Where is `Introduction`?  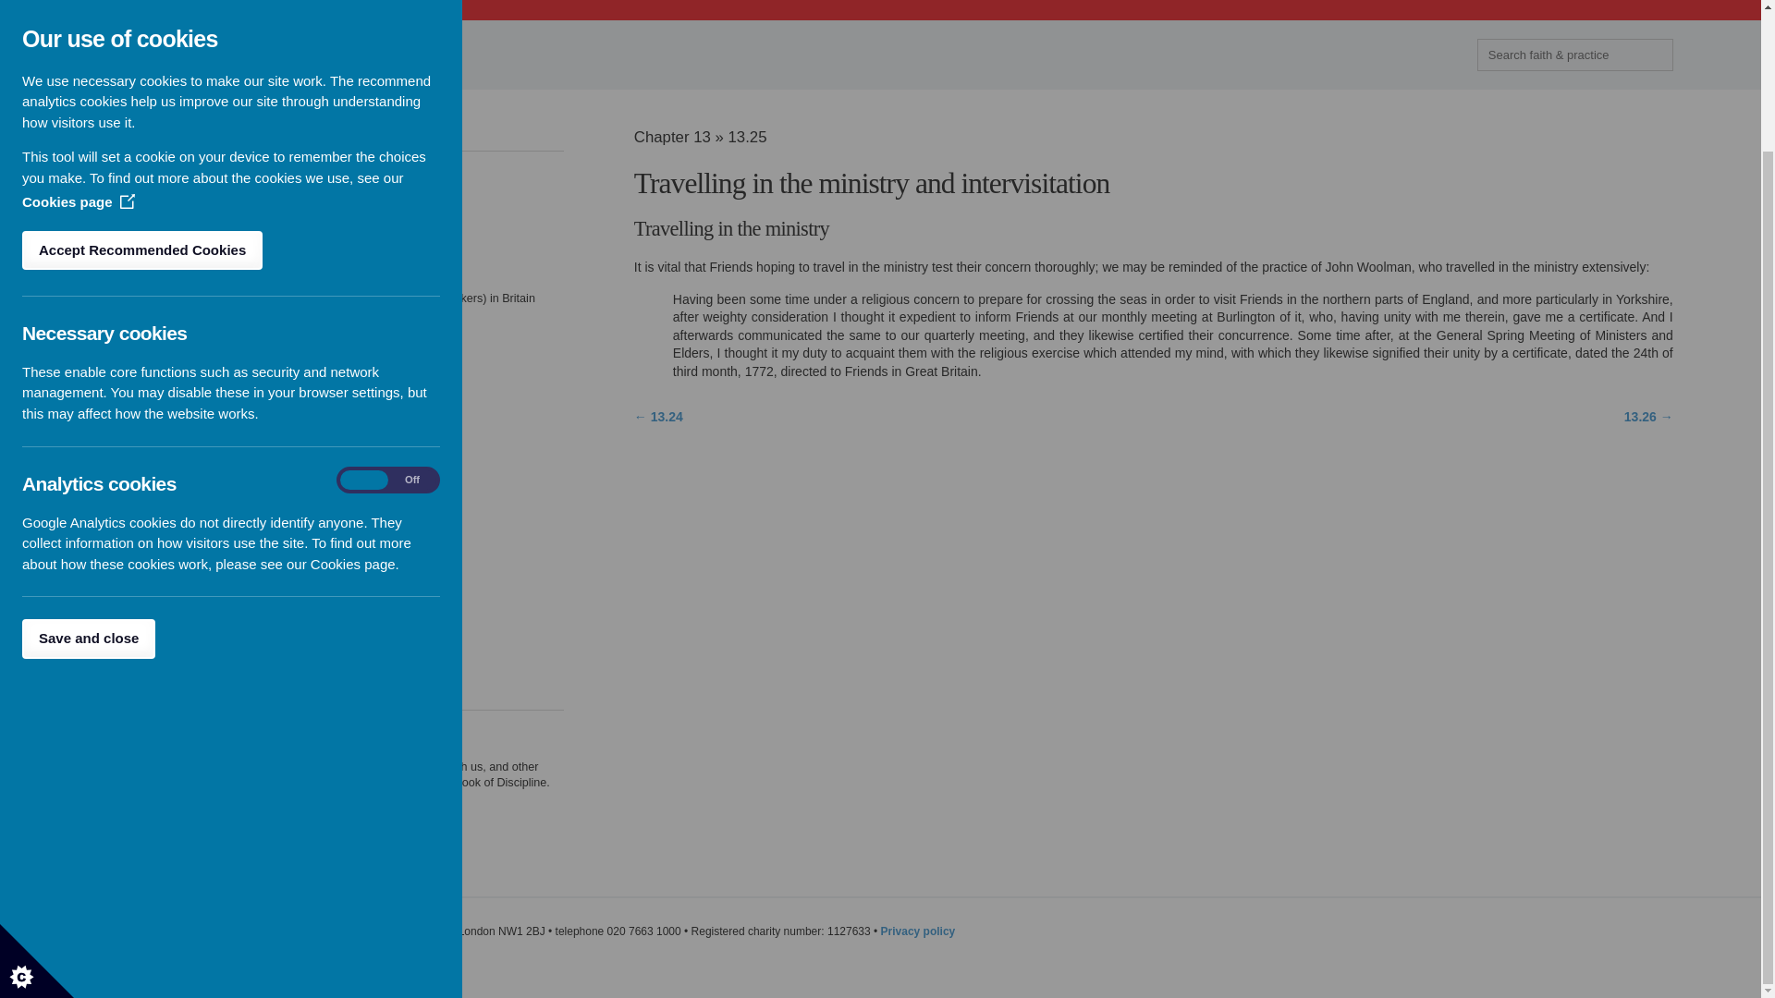 Introduction is located at coordinates (135, 168).